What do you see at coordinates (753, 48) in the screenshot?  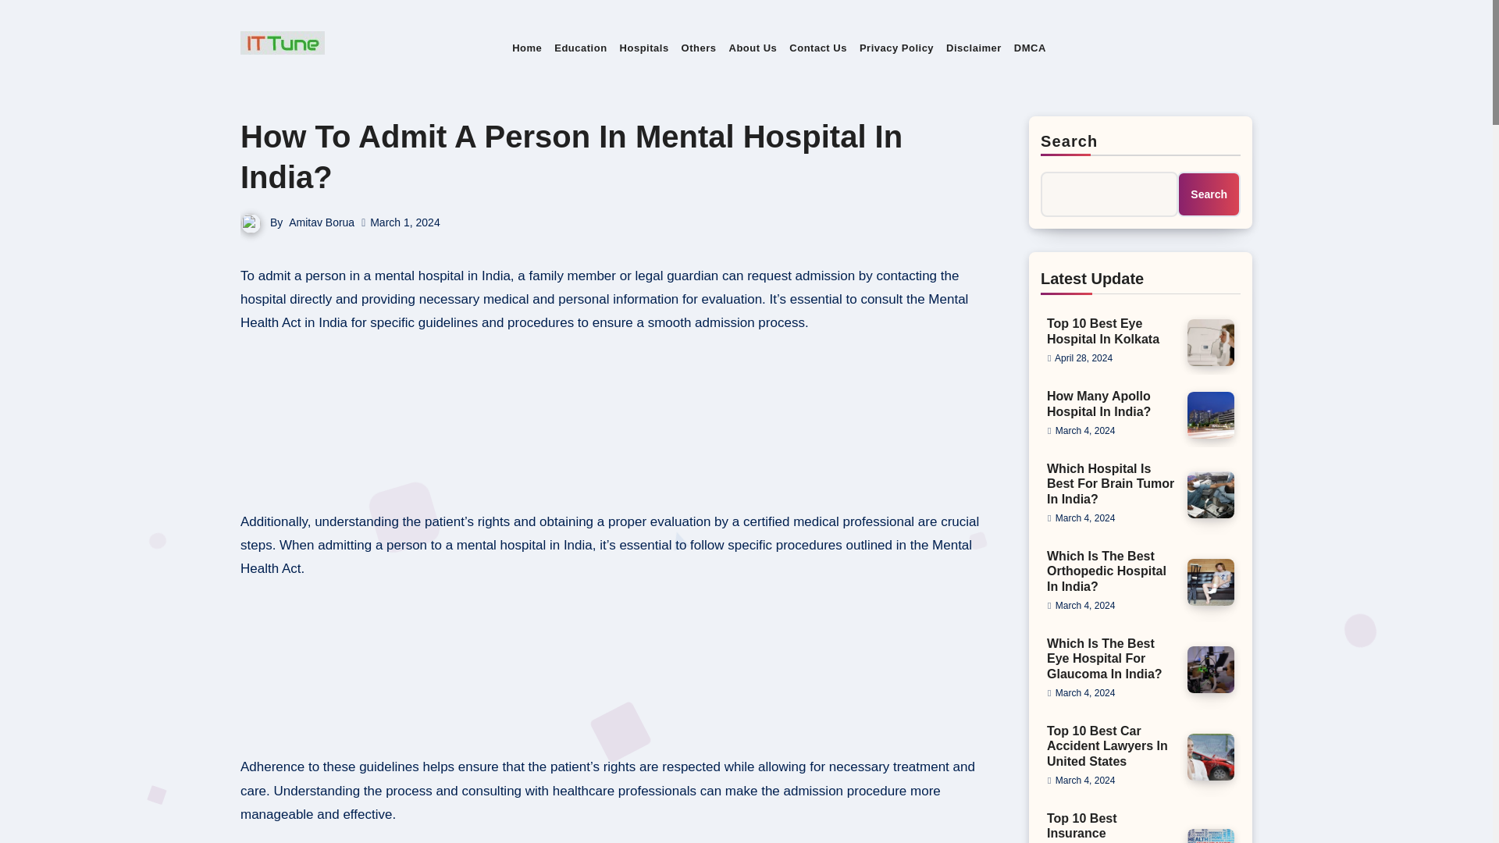 I see `About Us` at bounding box center [753, 48].